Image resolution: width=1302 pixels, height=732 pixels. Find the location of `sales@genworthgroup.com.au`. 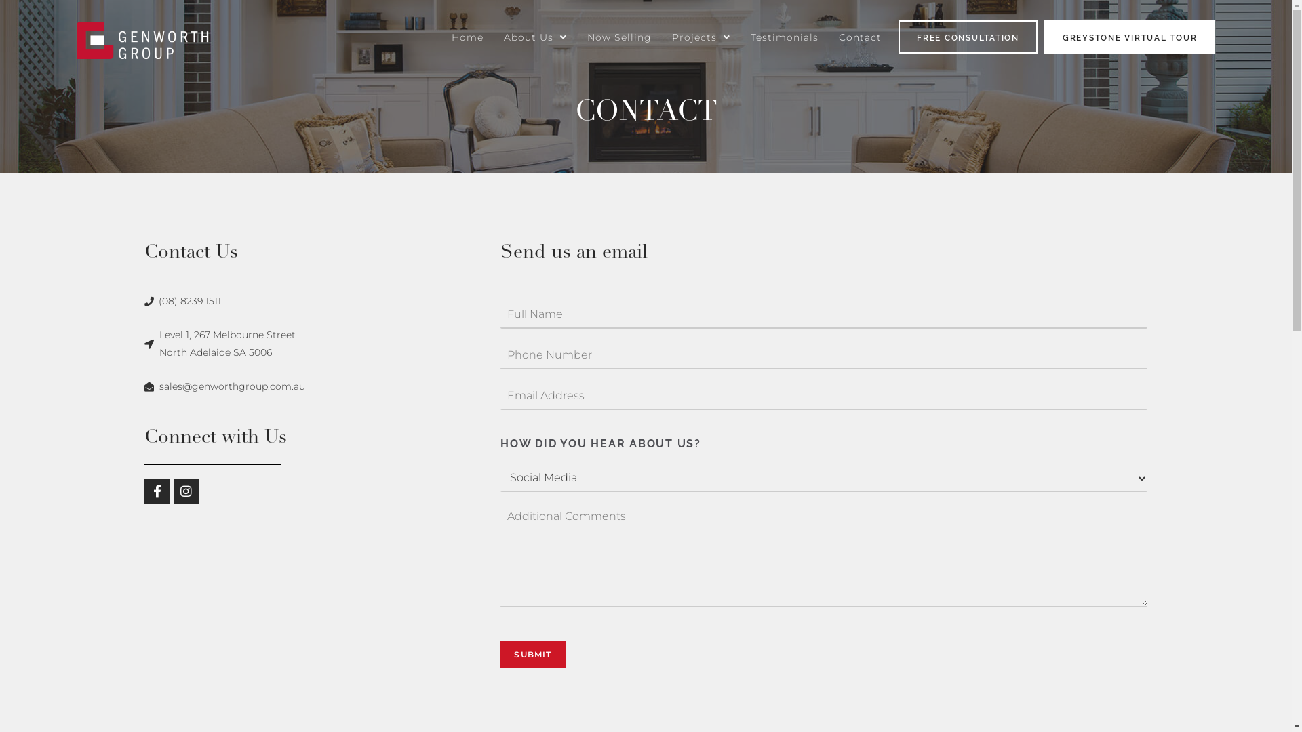

sales@genworthgroup.com.au is located at coordinates (224, 386).